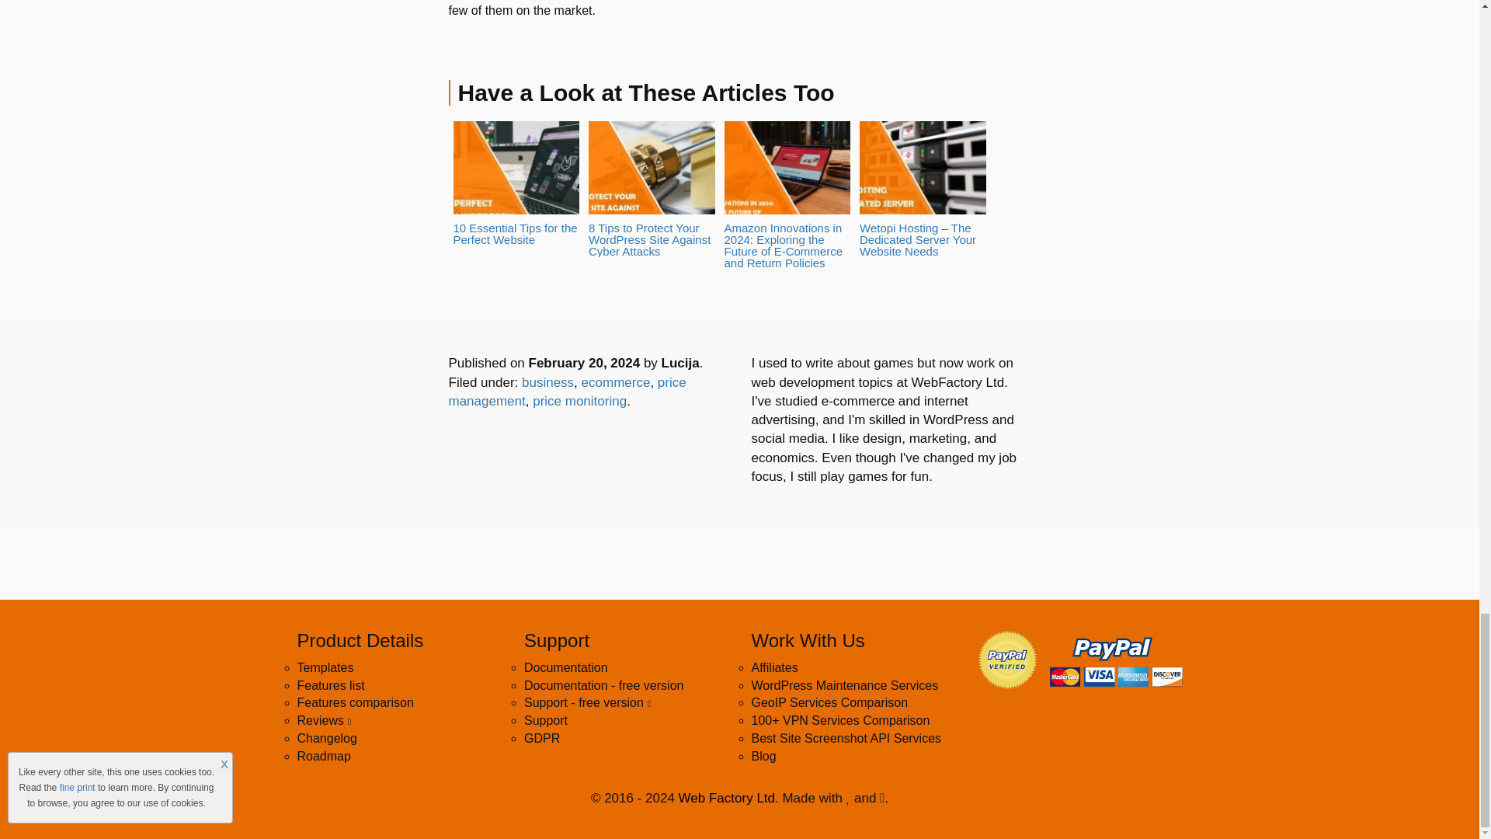 The image size is (1491, 839). I want to click on WordPress Maintenance Services, so click(845, 685).